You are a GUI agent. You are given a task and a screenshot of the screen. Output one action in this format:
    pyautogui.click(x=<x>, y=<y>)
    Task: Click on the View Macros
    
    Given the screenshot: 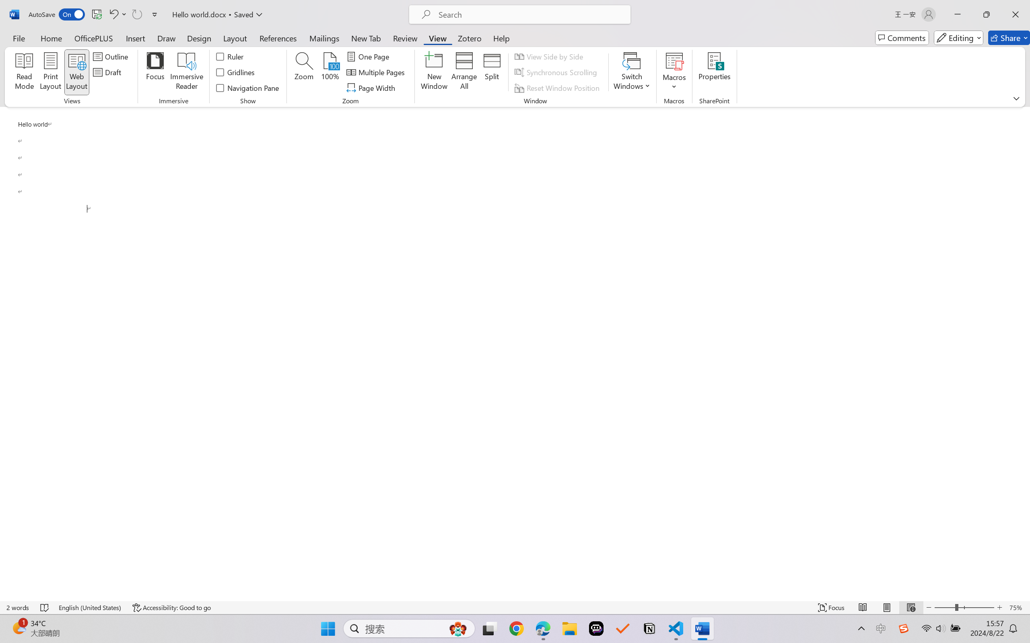 What is the action you would take?
    pyautogui.click(x=674, y=61)
    